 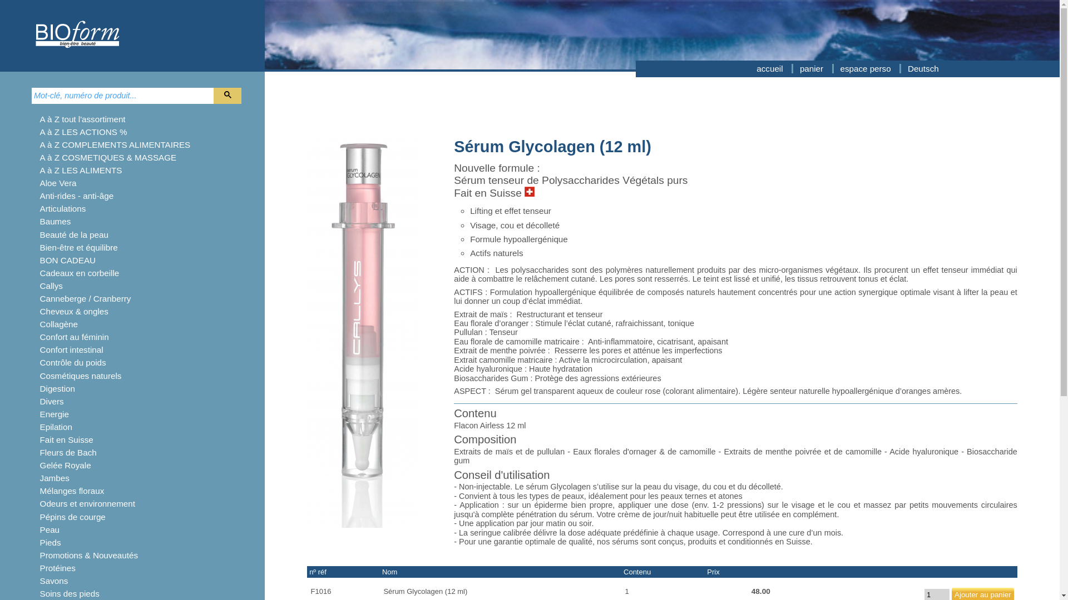 What do you see at coordinates (52, 401) in the screenshot?
I see `Divers` at bounding box center [52, 401].